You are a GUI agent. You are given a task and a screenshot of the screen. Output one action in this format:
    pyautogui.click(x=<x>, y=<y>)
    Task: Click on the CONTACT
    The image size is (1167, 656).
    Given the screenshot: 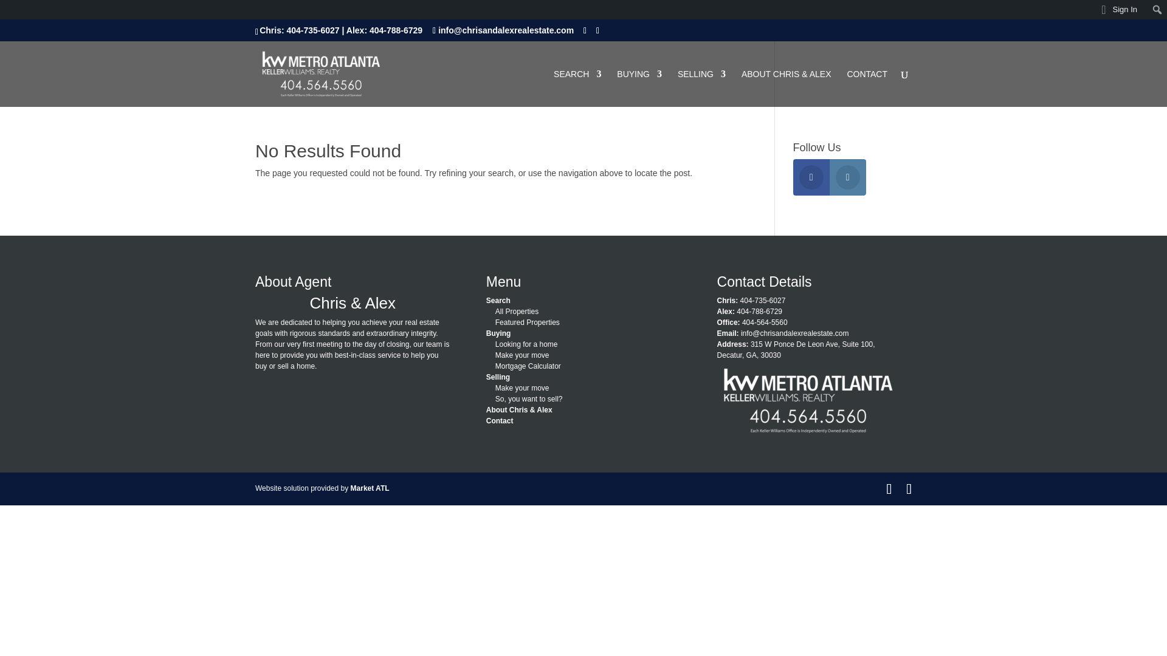 What is the action you would take?
    pyautogui.click(x=867, y=88)
    